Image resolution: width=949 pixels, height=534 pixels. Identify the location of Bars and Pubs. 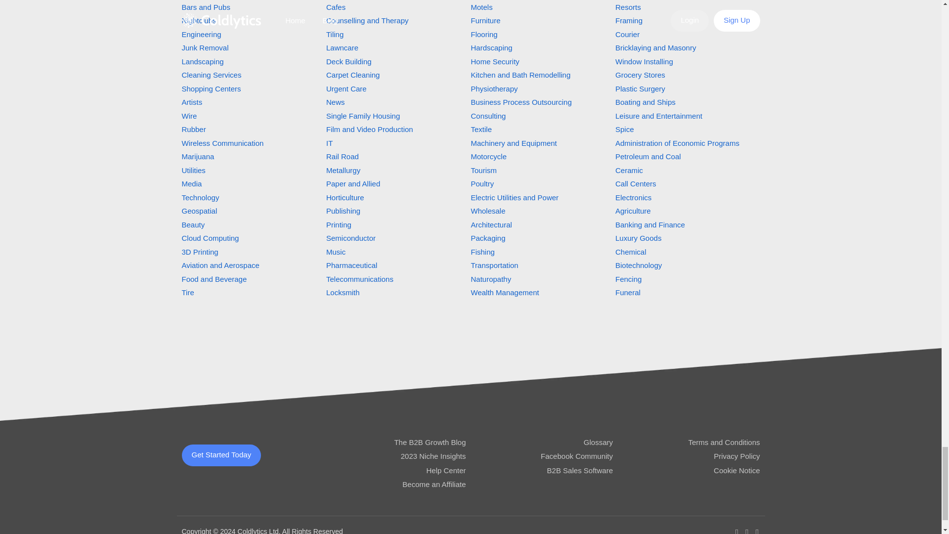
(206, 7).